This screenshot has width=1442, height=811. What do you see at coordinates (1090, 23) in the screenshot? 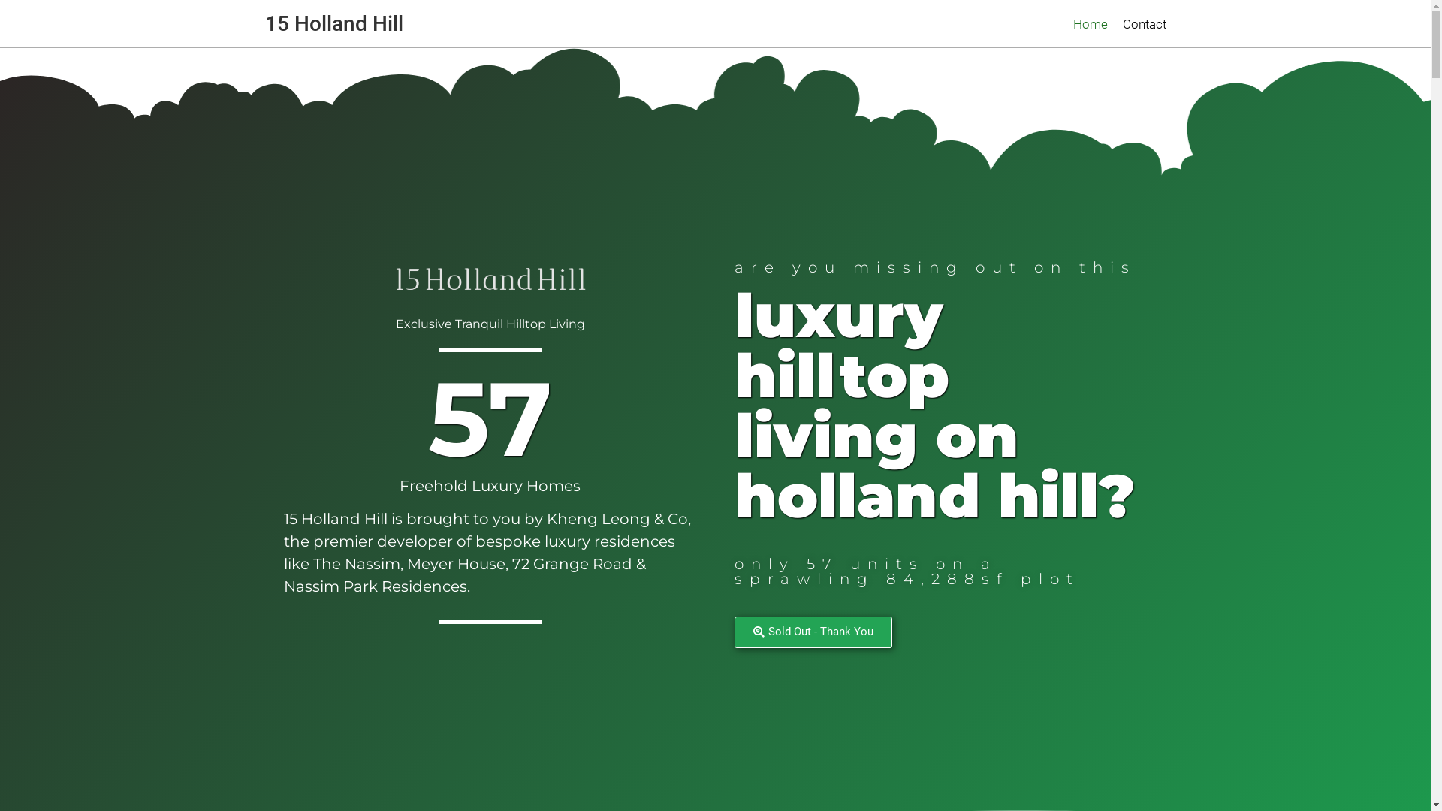
I see `Home` at bounding box center [1090, 23].